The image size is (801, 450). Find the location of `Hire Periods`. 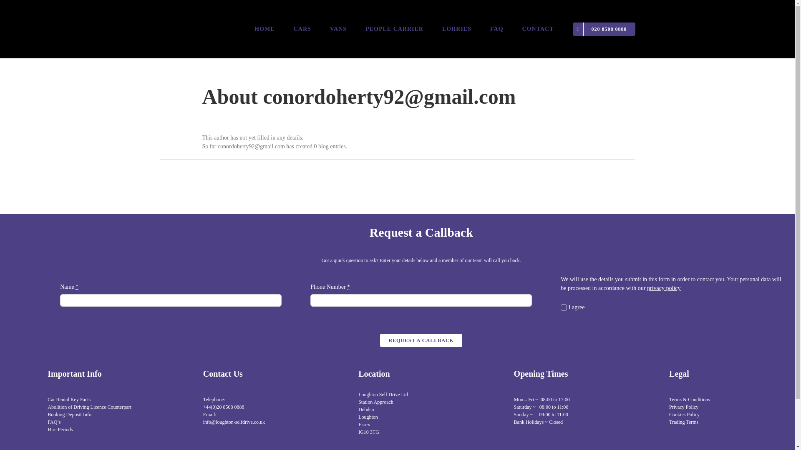

Hire Periods is located at coordinates (60, 429).